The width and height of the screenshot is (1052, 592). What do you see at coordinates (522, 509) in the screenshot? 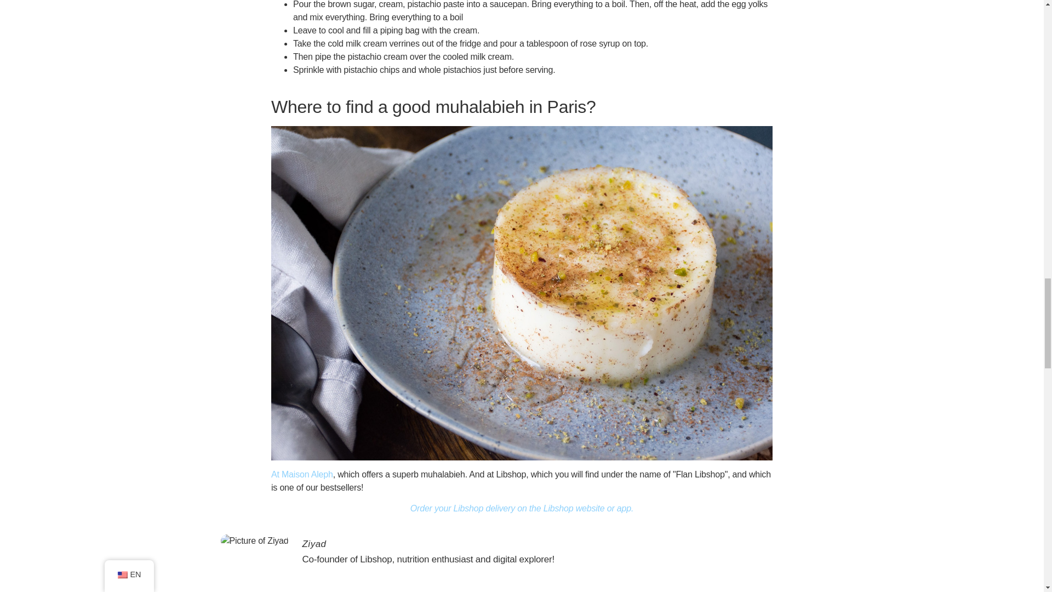
I see `Order your Libshop delivery on the Libshop website or app.` at bounding box center [522, 509].